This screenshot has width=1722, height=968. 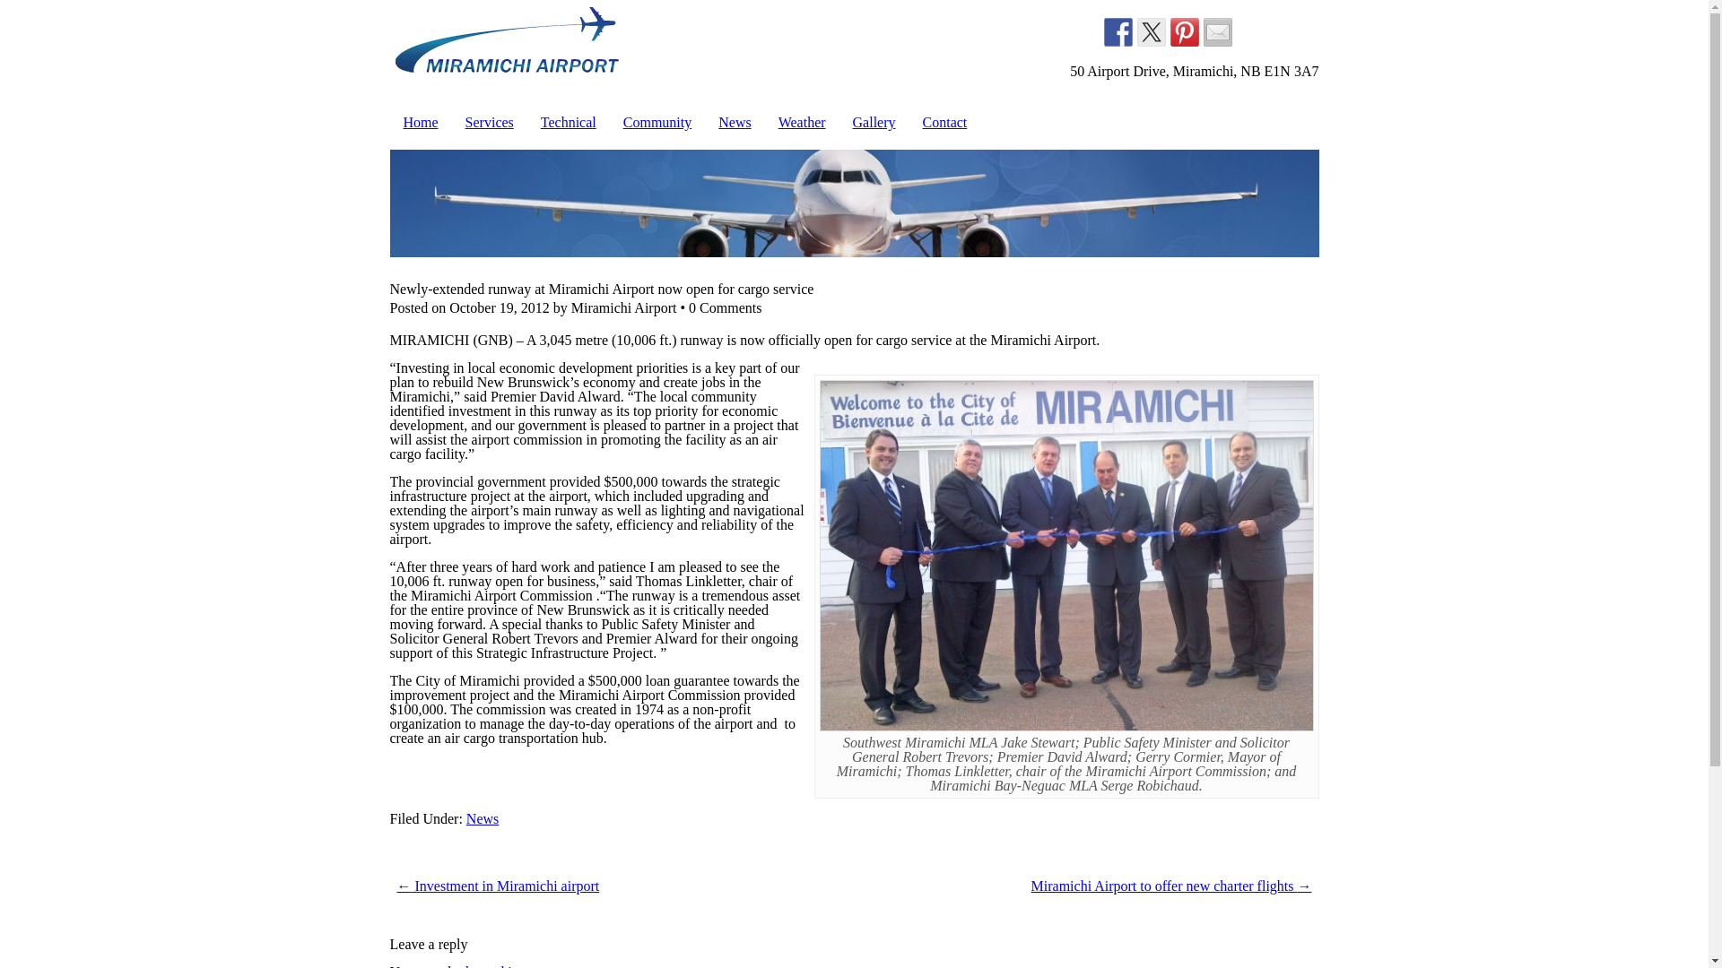 What do you see at coordinates (624, 307) in the screenshot?
I see `View all posts by Miramichi Airport` at bounding box center [624, 307].